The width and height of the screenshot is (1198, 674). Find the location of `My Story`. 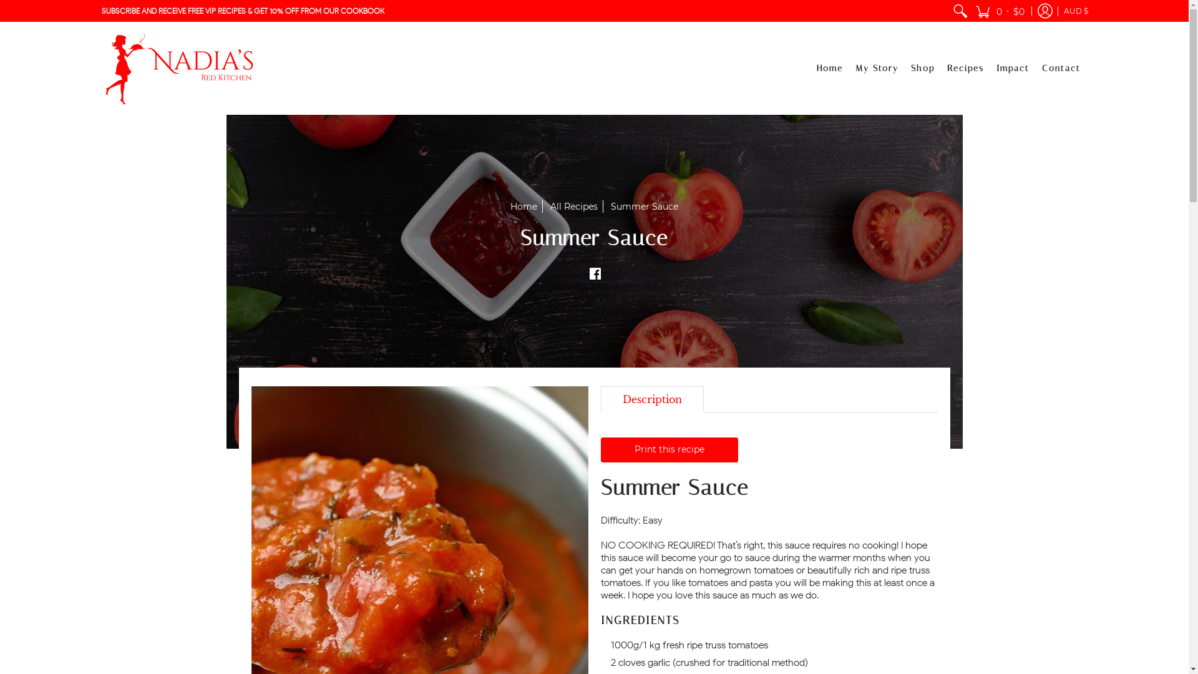

My Story is located at coordinates (877, 69).